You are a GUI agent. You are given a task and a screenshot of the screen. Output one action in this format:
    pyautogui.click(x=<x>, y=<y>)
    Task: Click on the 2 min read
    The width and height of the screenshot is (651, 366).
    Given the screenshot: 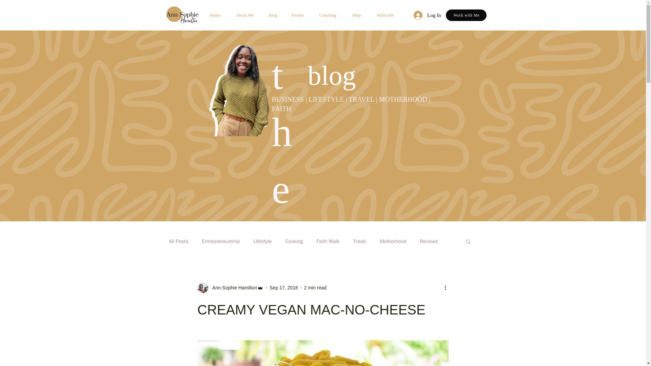 What is the action you would take?
    pyautogui.click(x=315, y=287)
    